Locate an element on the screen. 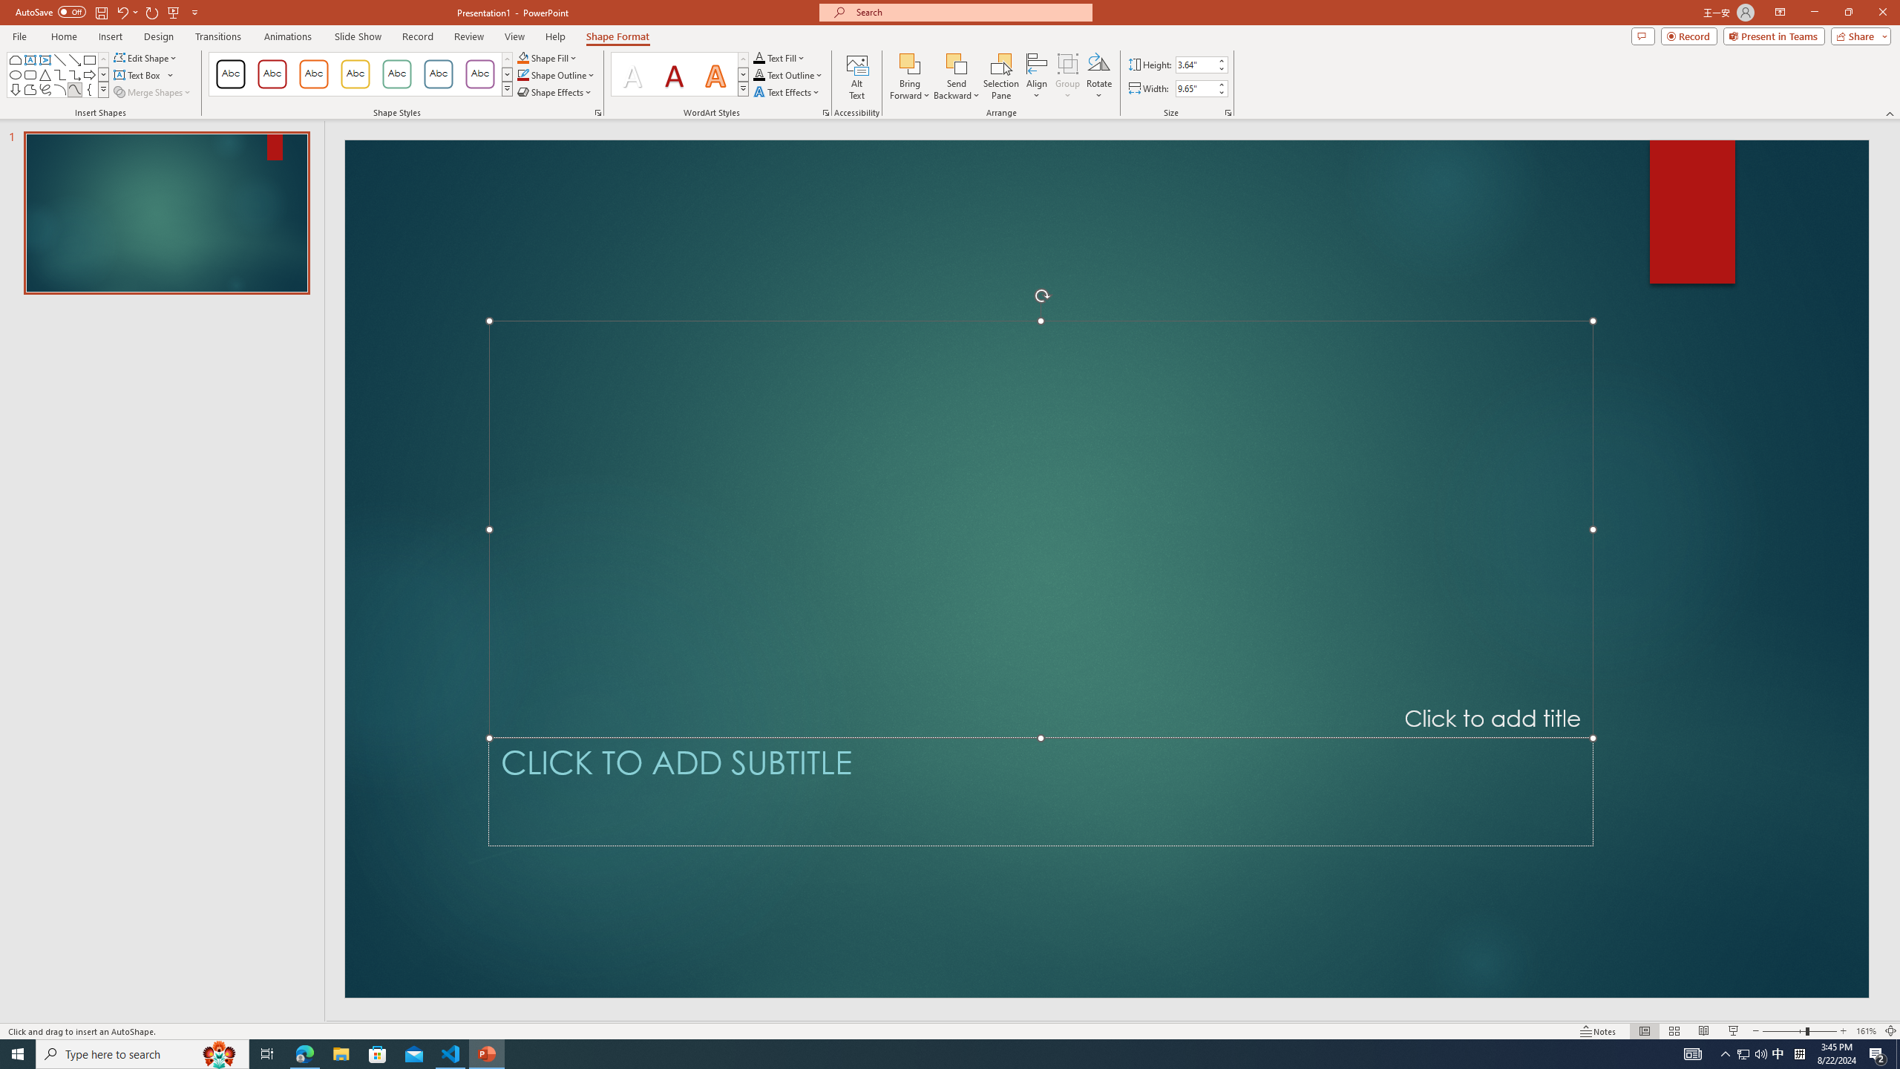  Size and Position... is located at coordinates (1228, 113).